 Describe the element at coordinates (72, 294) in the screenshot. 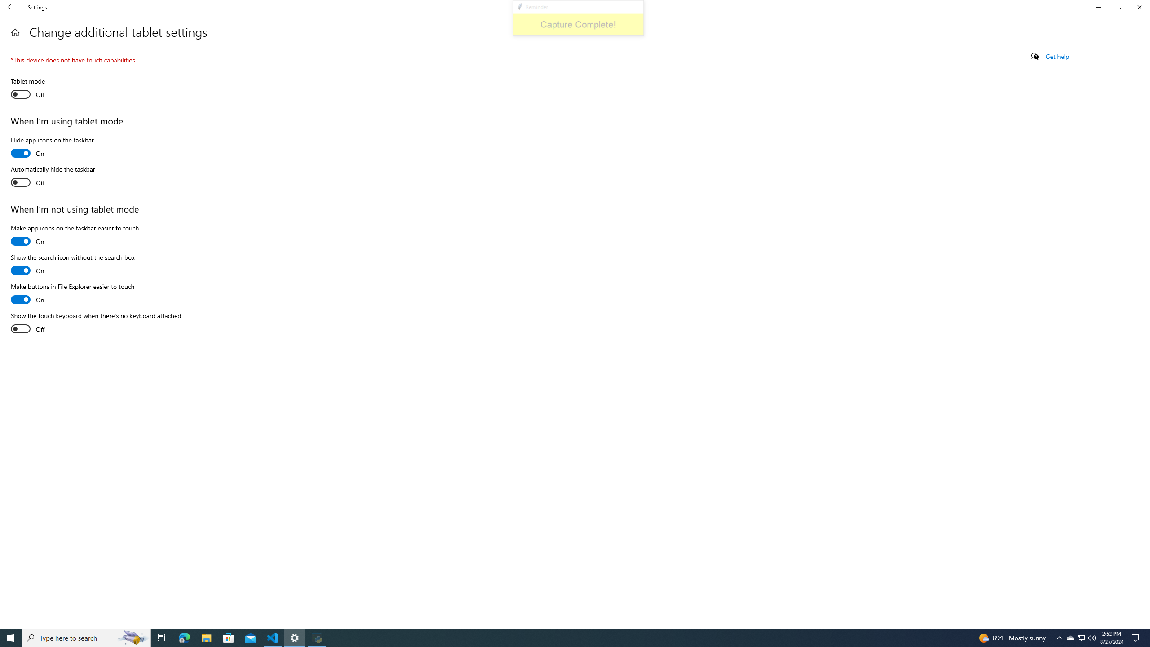

I see `Make buttons in File Explorer easier to touch` at that location.